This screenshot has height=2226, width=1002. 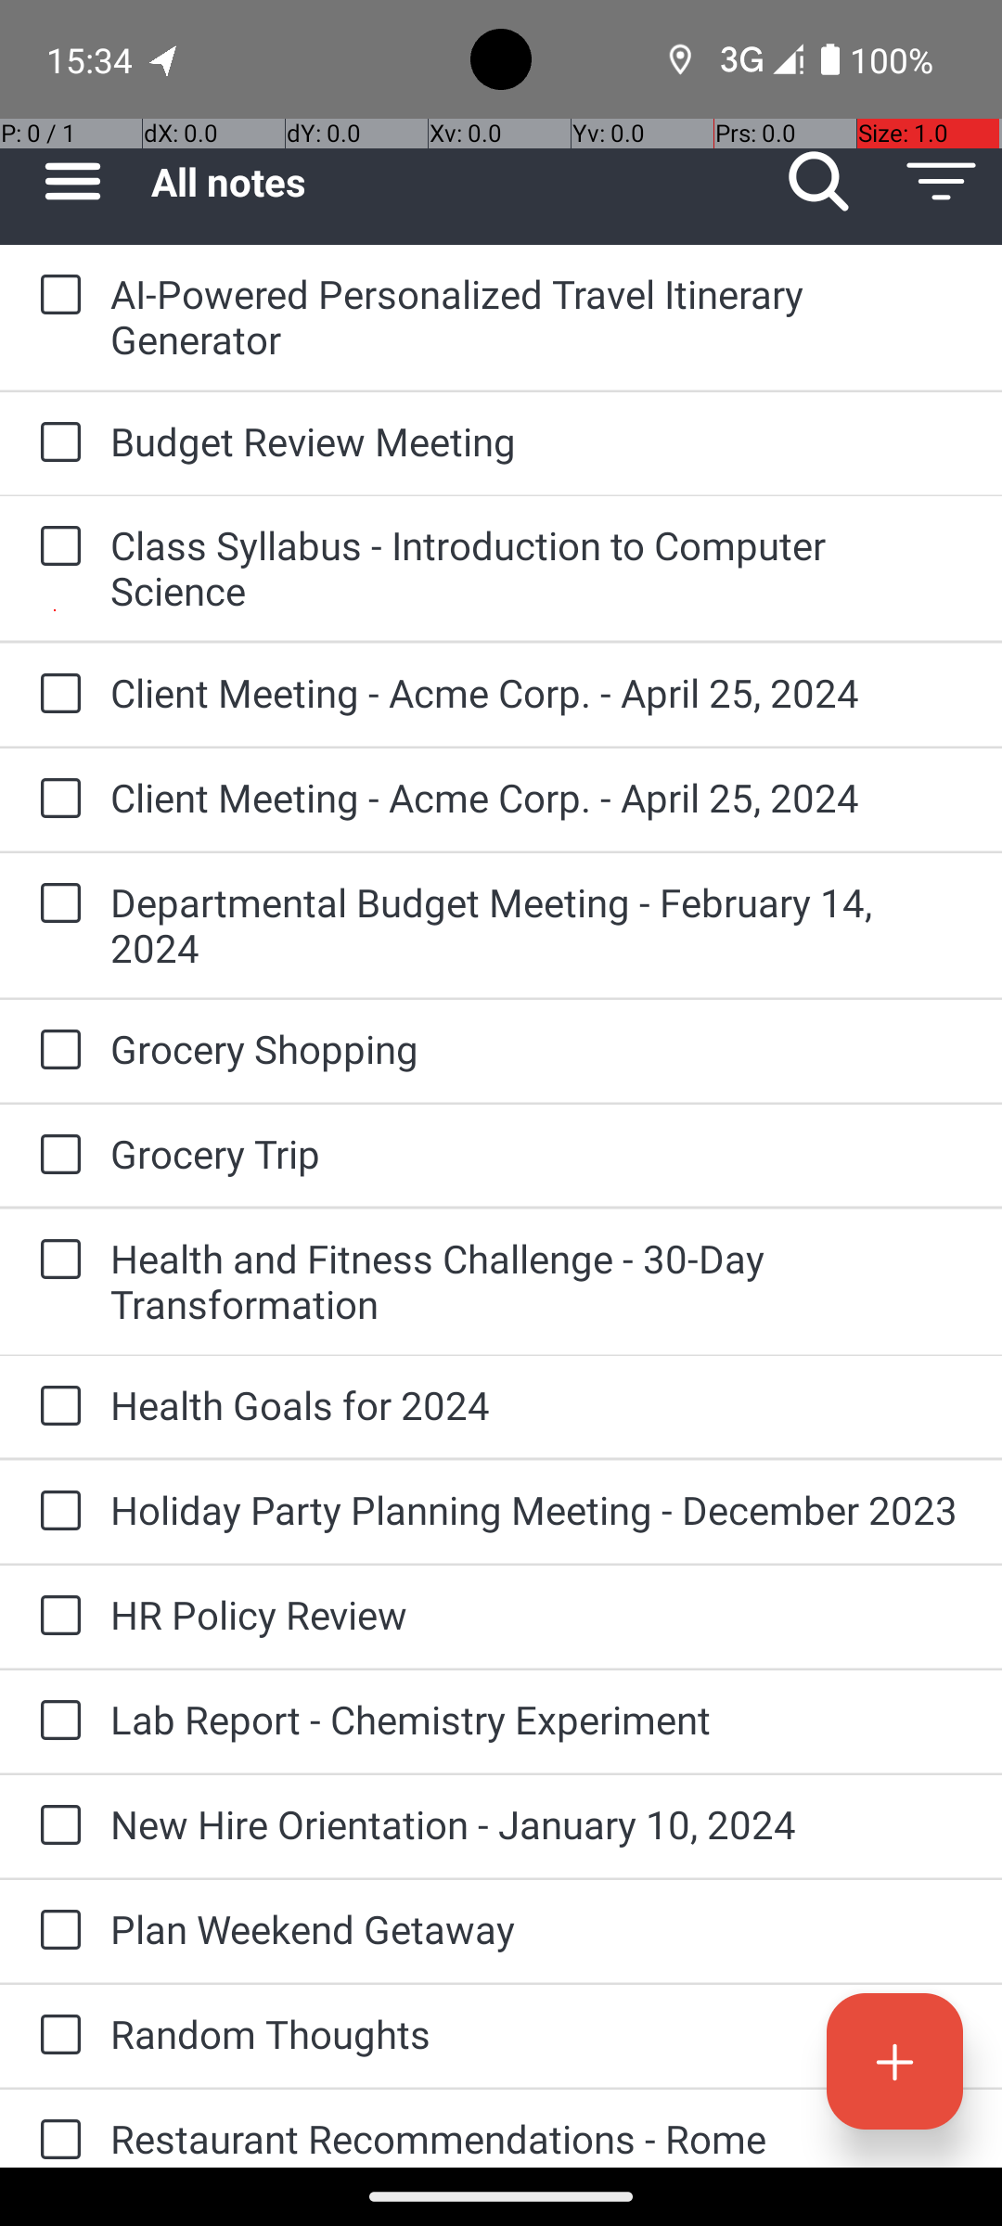 I want to click on Client Meeting - Acme Corp. - April 25, 2024, so click(x=538, y=692).